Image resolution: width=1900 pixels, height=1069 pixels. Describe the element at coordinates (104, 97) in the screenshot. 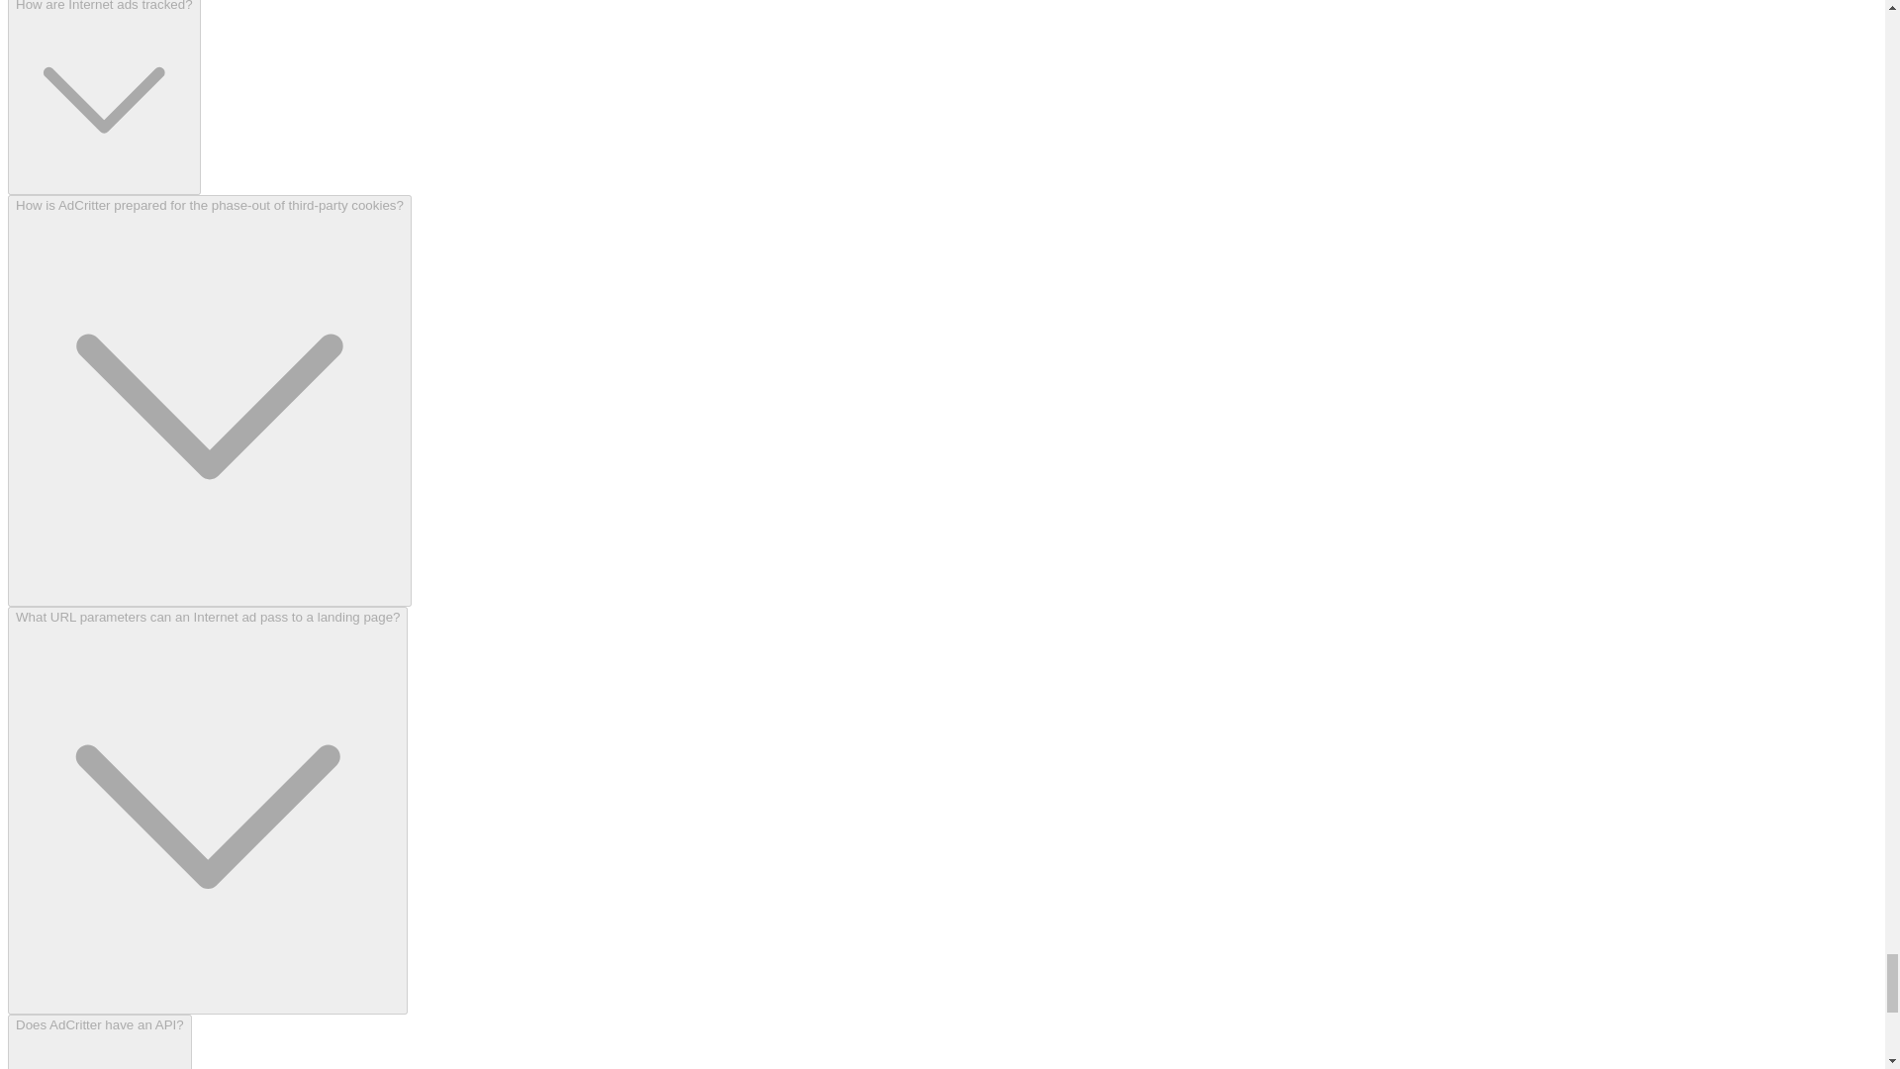

I see `How are Internet ads tracked?` at that location.